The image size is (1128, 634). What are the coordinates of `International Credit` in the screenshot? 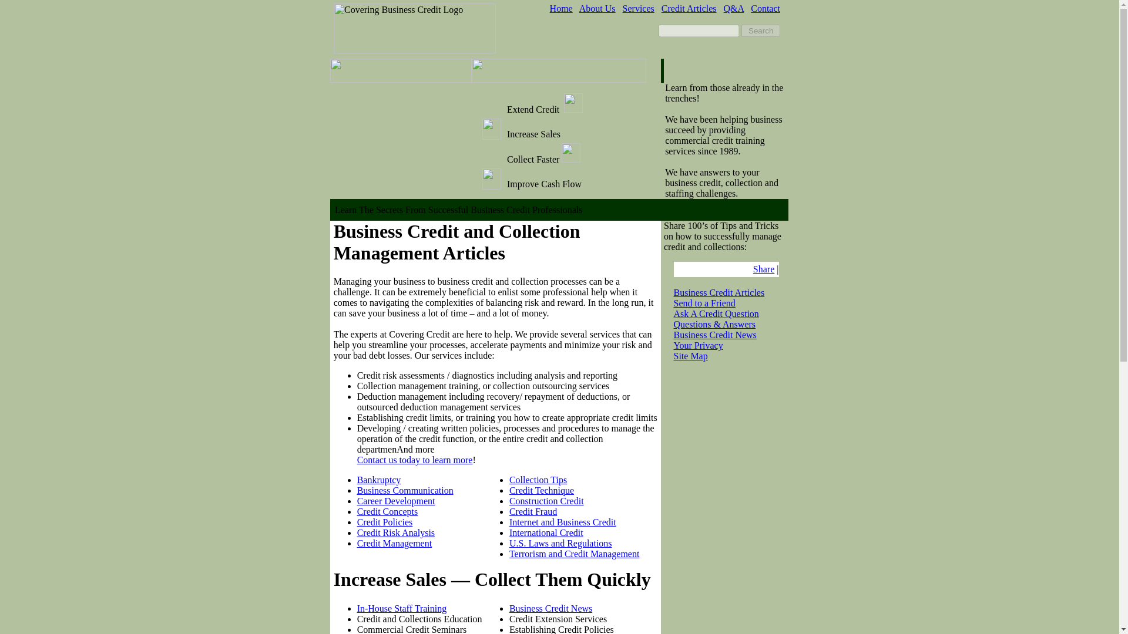 It's located at (546, 532).